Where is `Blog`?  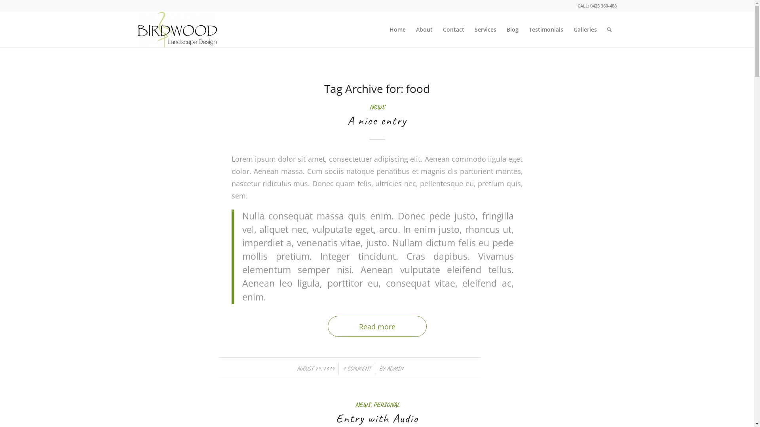
Blog is located at coordinates (512, 30).